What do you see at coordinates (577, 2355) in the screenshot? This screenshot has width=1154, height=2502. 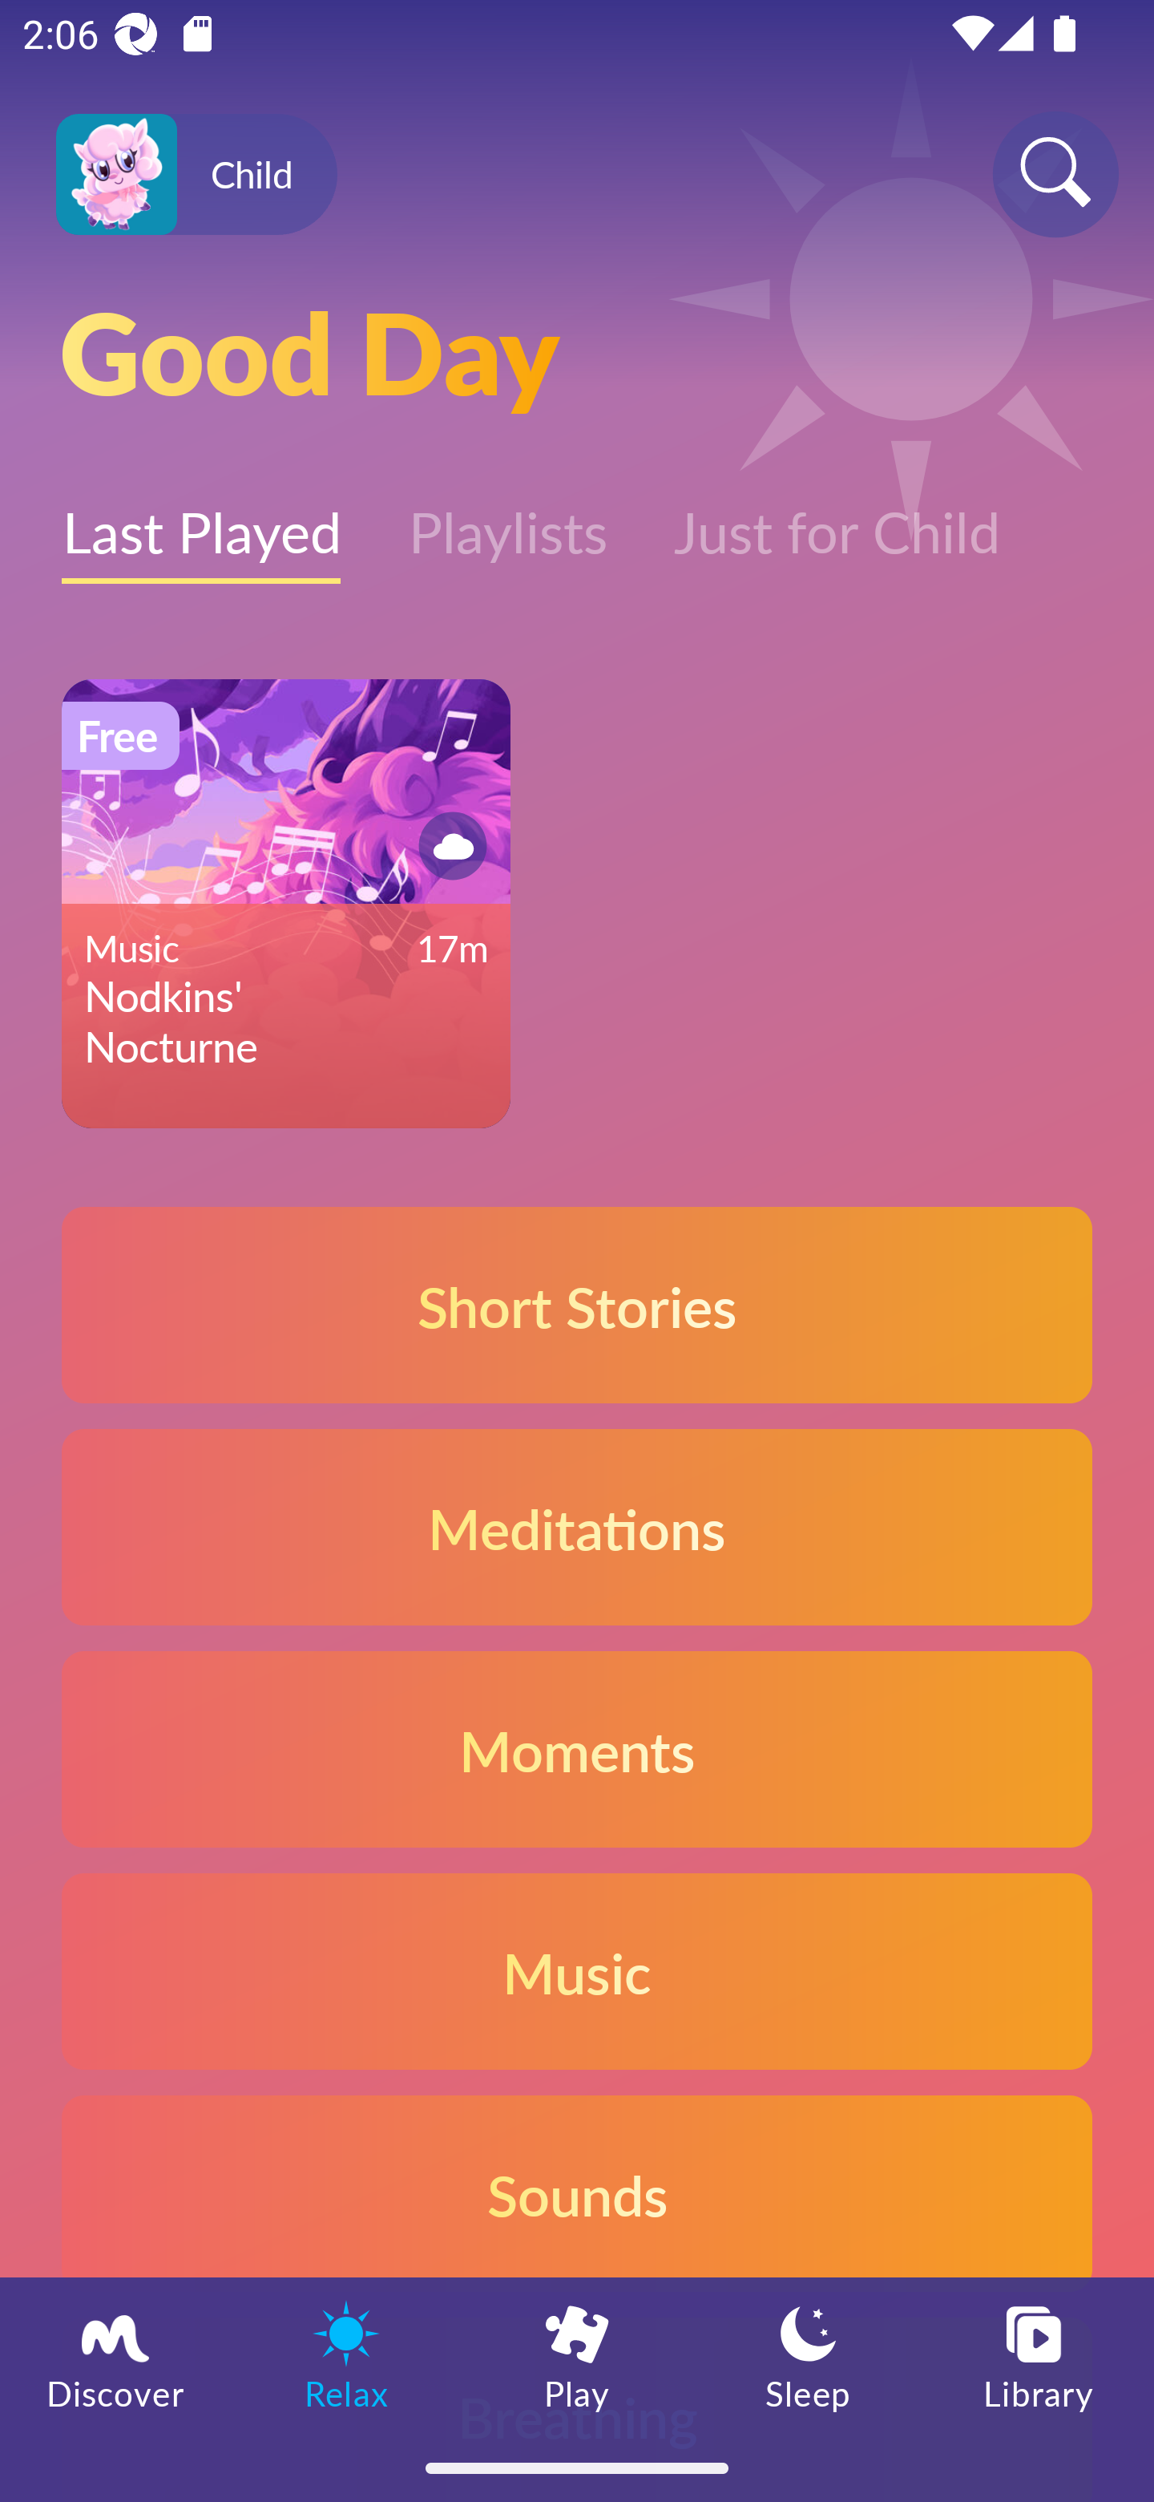 I see `Play` at bounding box center [577, 2355].